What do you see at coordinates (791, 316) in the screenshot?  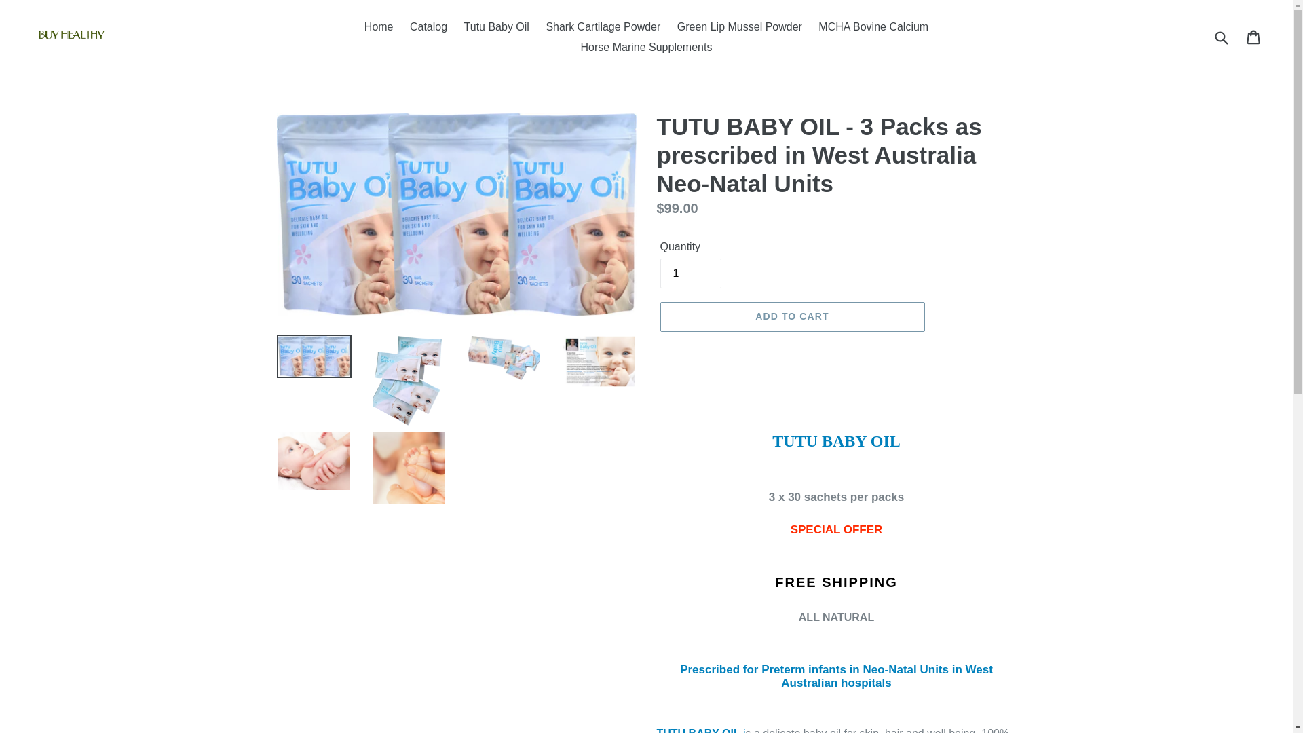 I see `ADD TO CART` at bounding box center [791, 316].